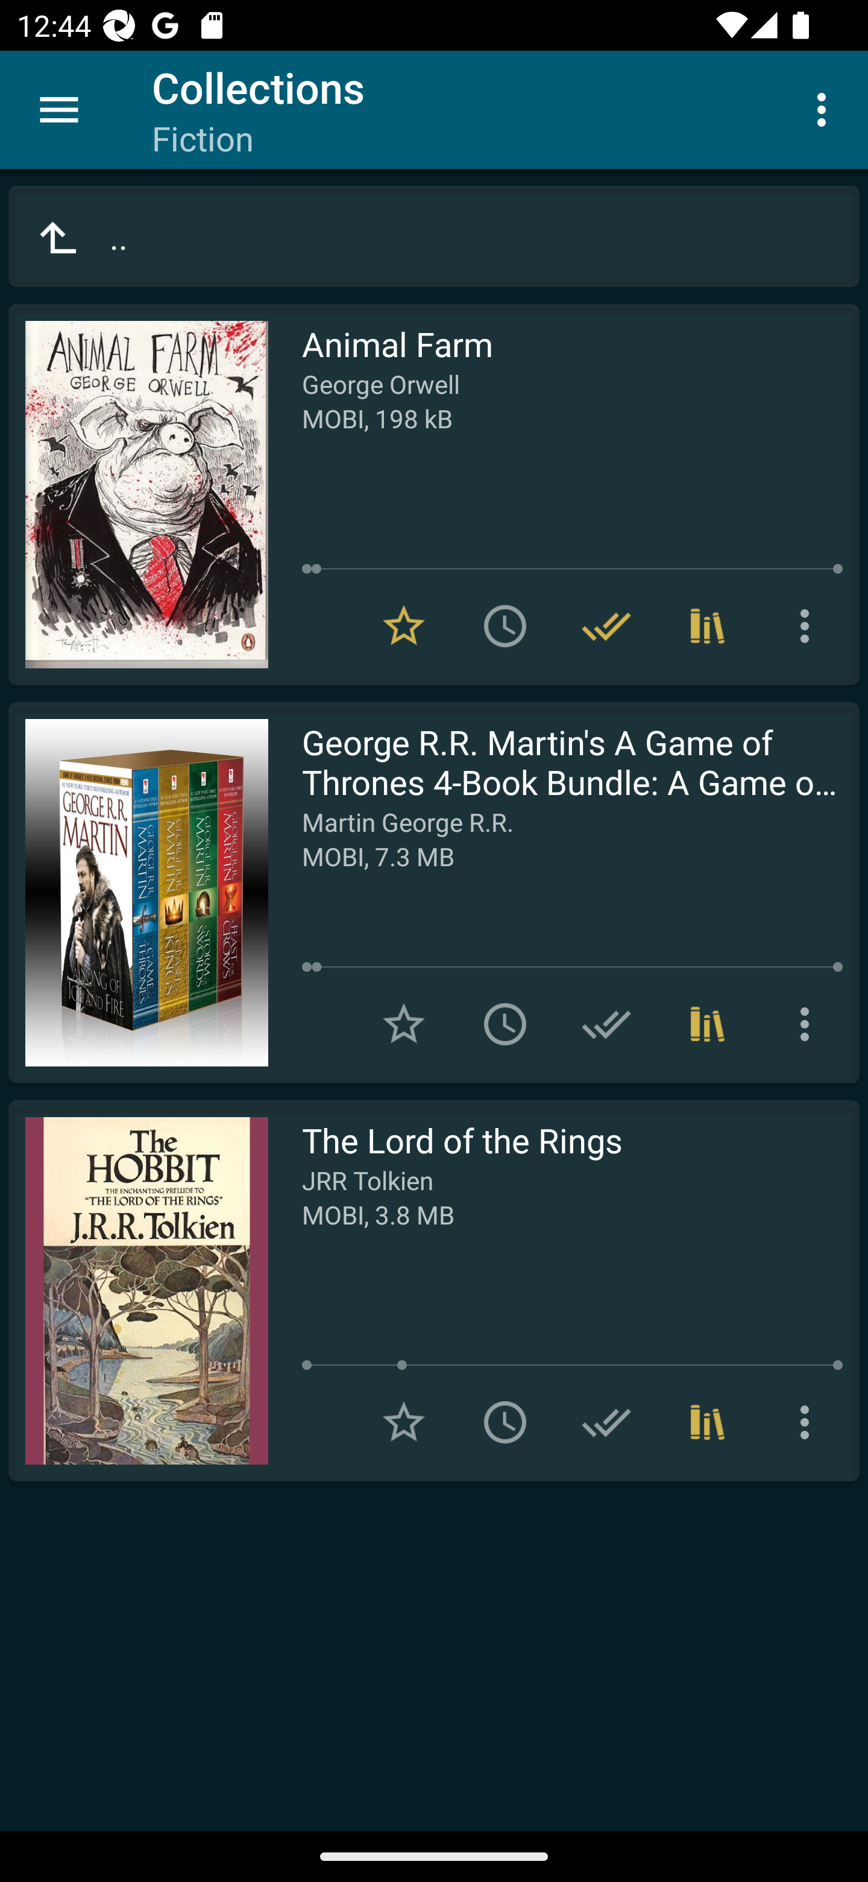 The width and height of the screenshot is (868, 1882). Describe the element at coordinates (404, 1024) in the screenshot. I see `Add to Favorites` at that location.